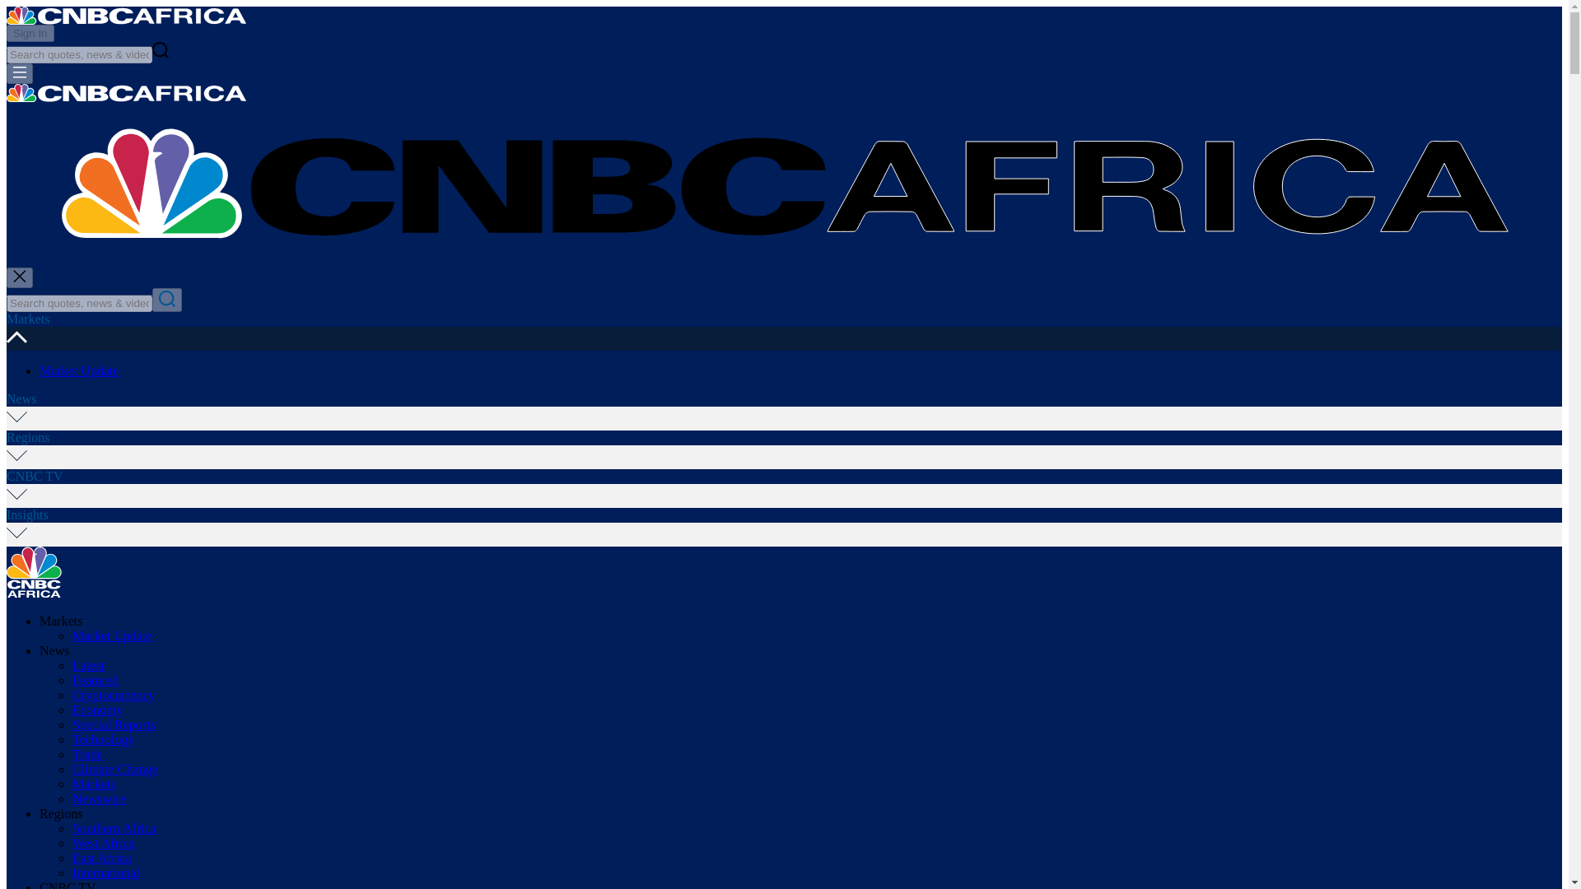 Image resolution: width=1581 pixels, height=889 pixels. What do you see at coordinates (30, 33) in the screenshot?
I see `Sign In` at bounding box center [30, 33].